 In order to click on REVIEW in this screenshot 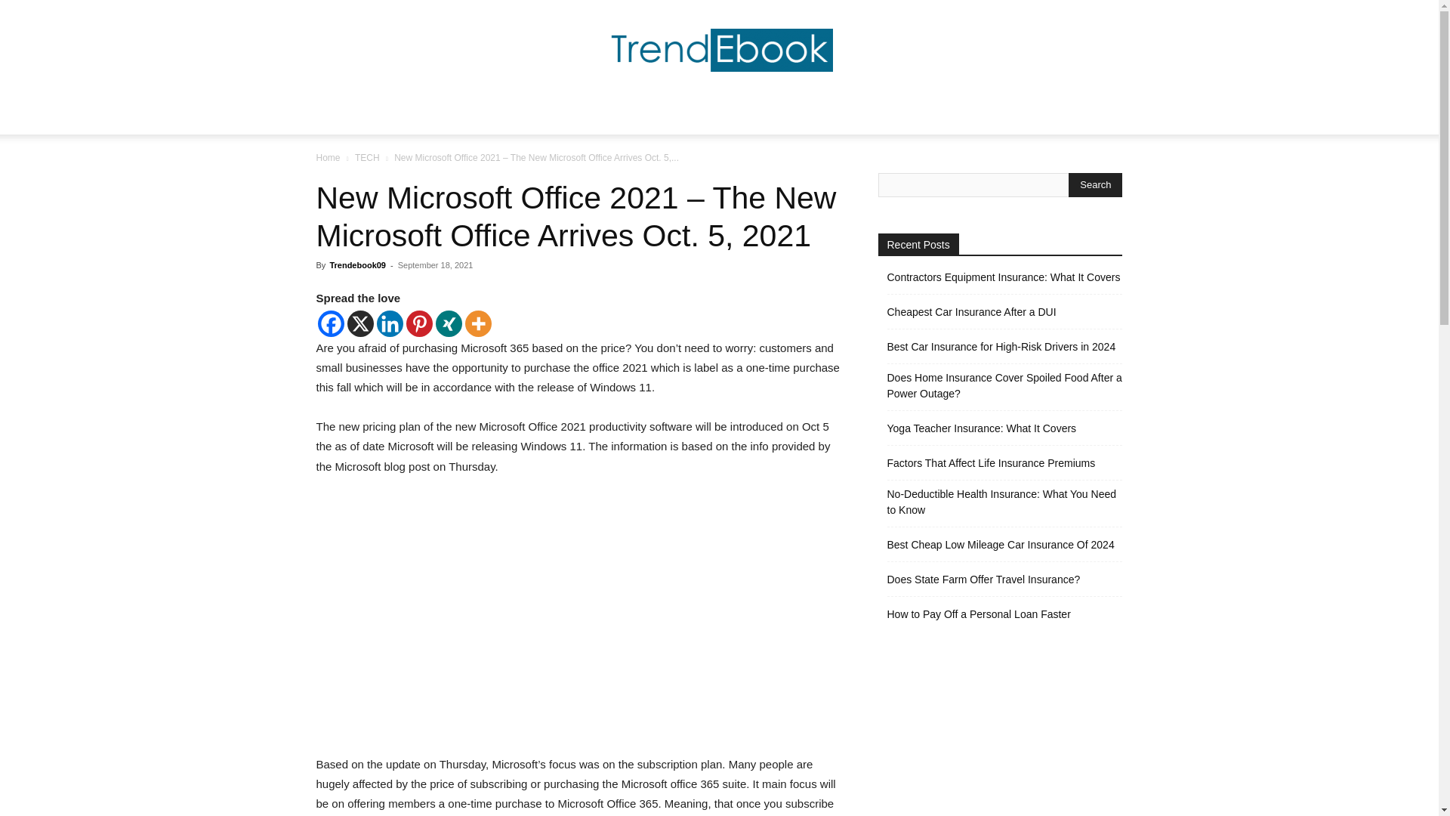, I will do `click(680, 116)`.